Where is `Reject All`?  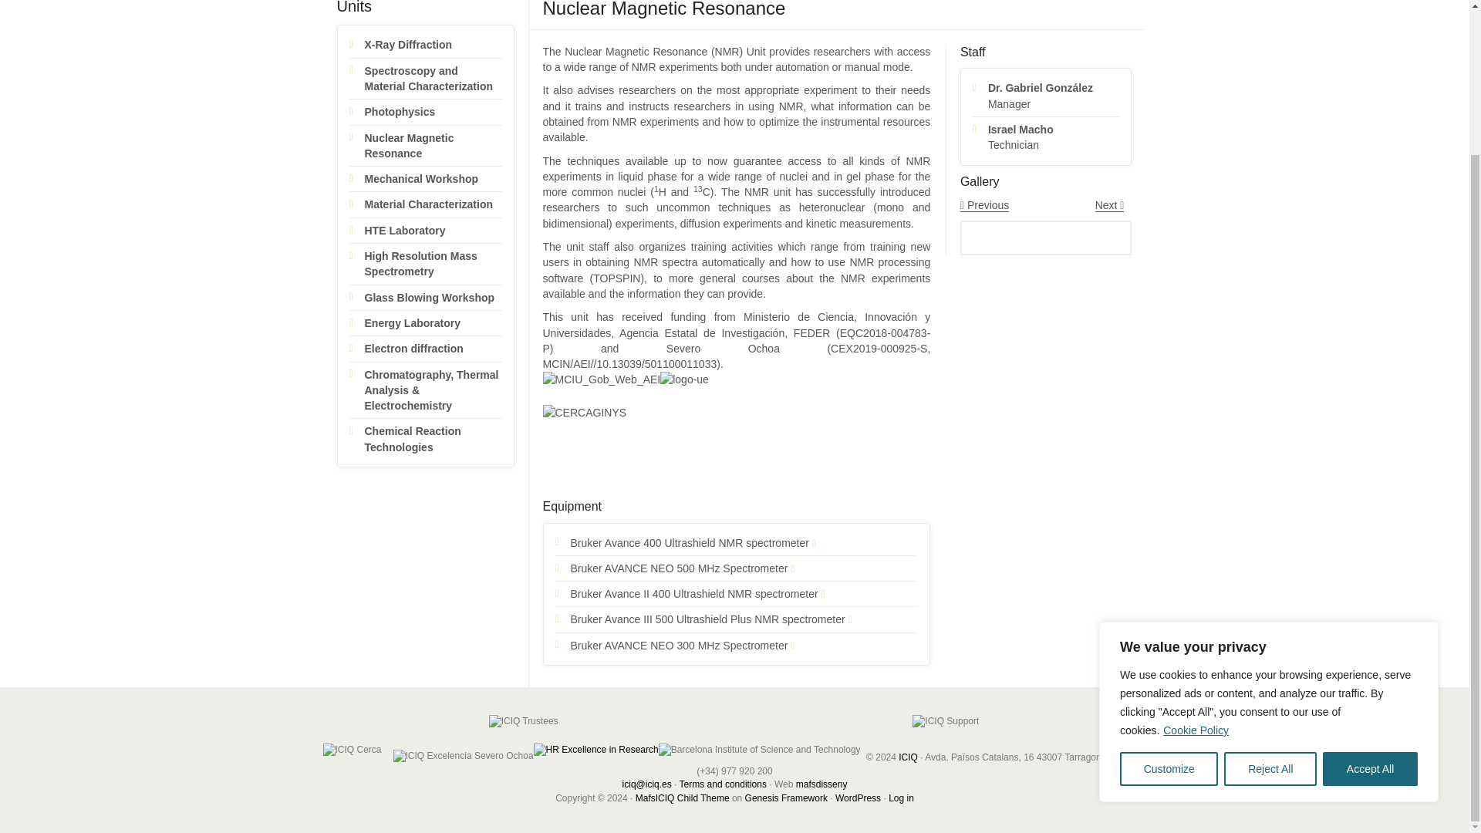 Reject All is located at coordinates (1214, 238).